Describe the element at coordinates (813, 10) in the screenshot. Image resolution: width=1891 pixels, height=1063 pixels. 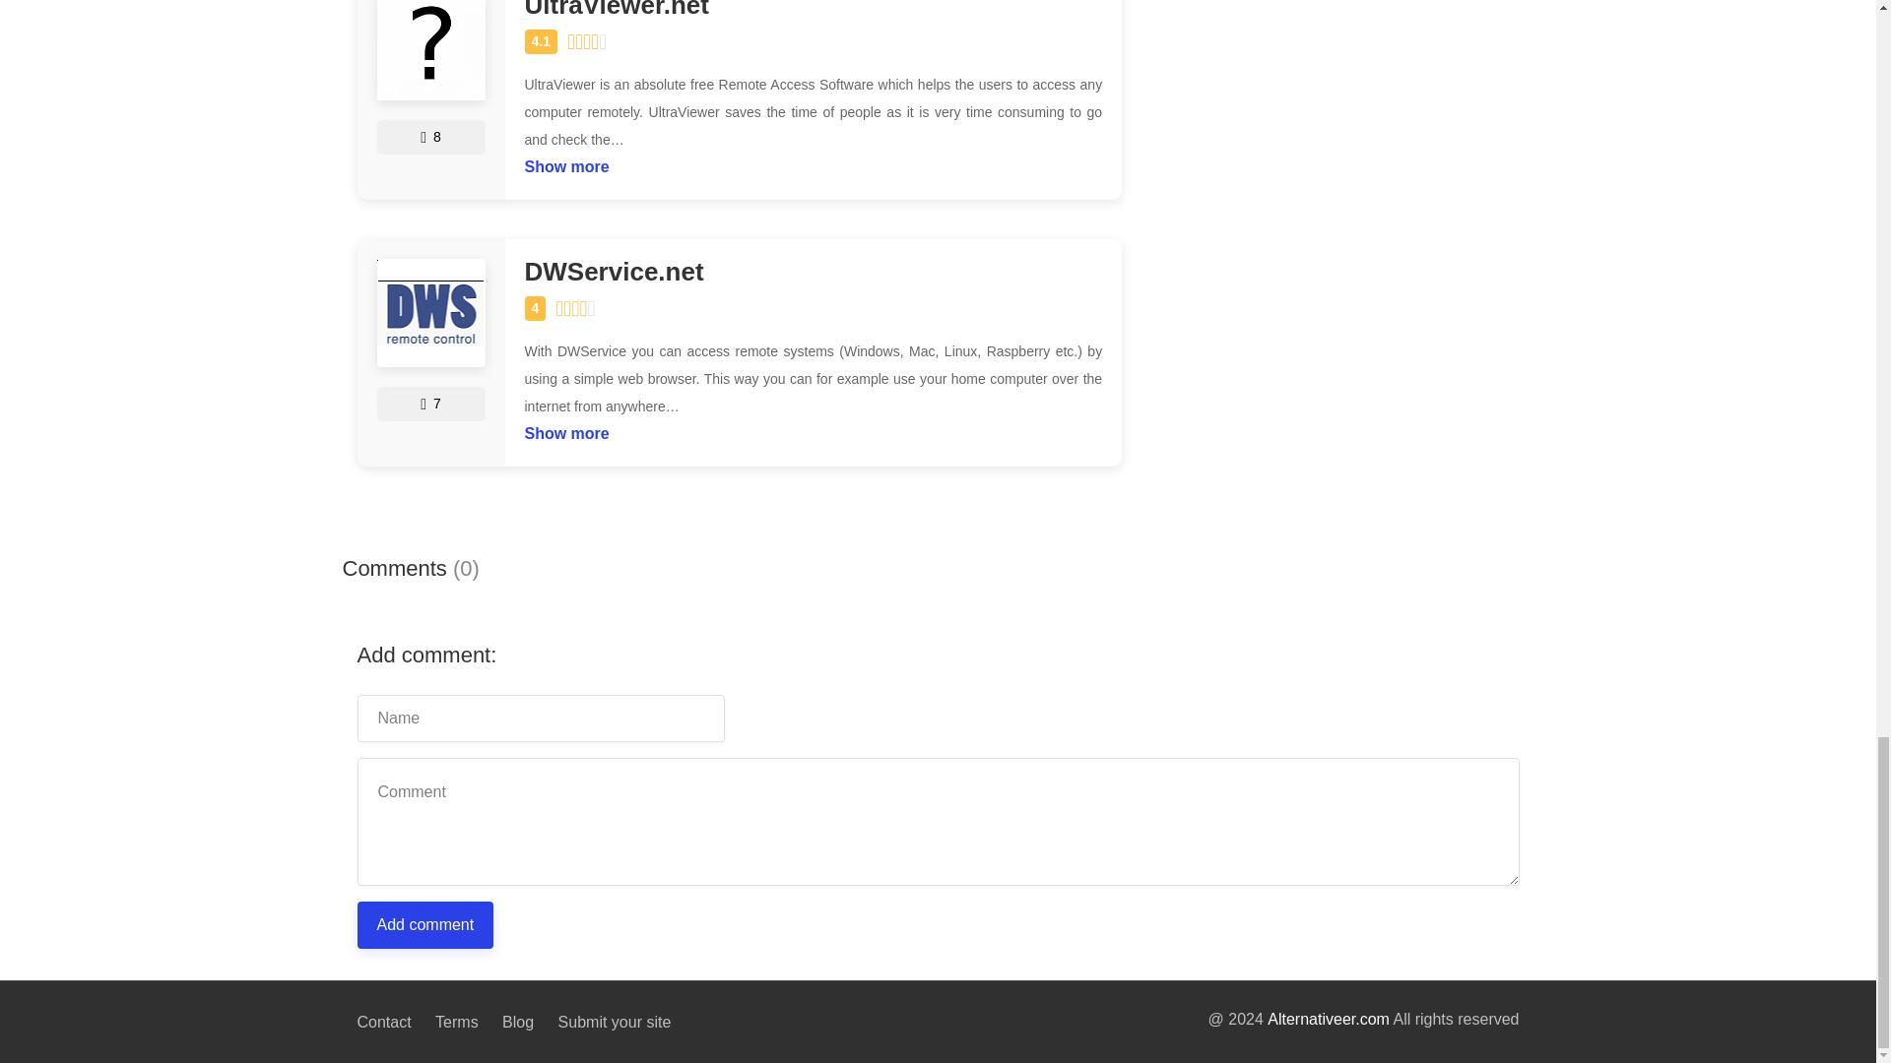
I see `UltraViewer.net` at that location.